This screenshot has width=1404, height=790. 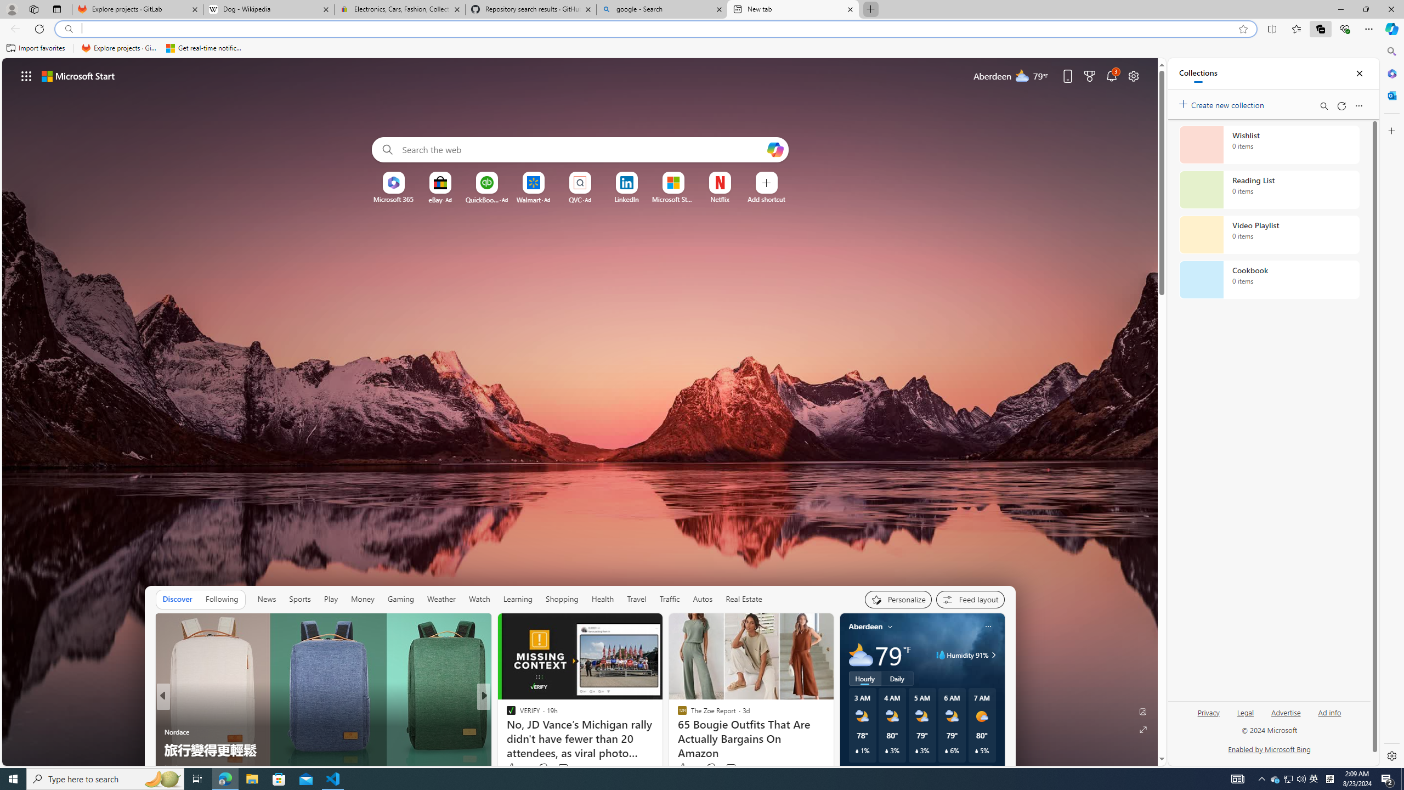 What do you see at coordinates (1223, 103) in the screenshot?
I see `Create new collection` at bounding box center [1223, 103].